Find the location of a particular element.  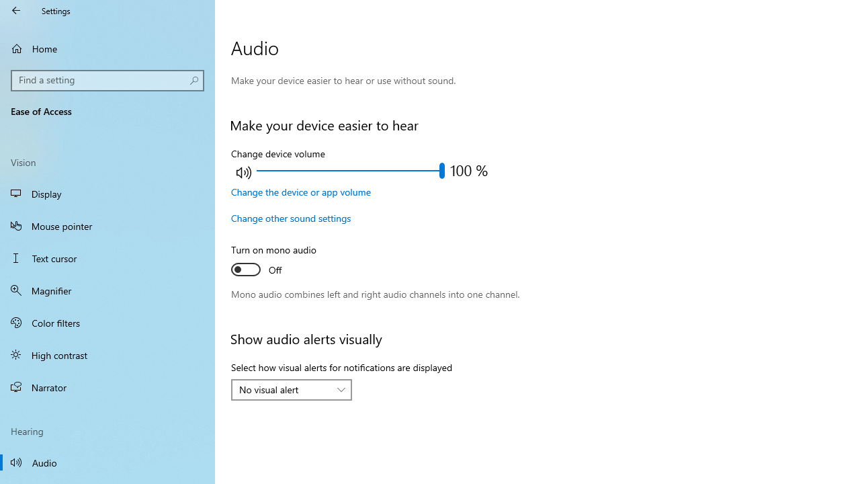

No visual alert is located at coordinates (284, 389).